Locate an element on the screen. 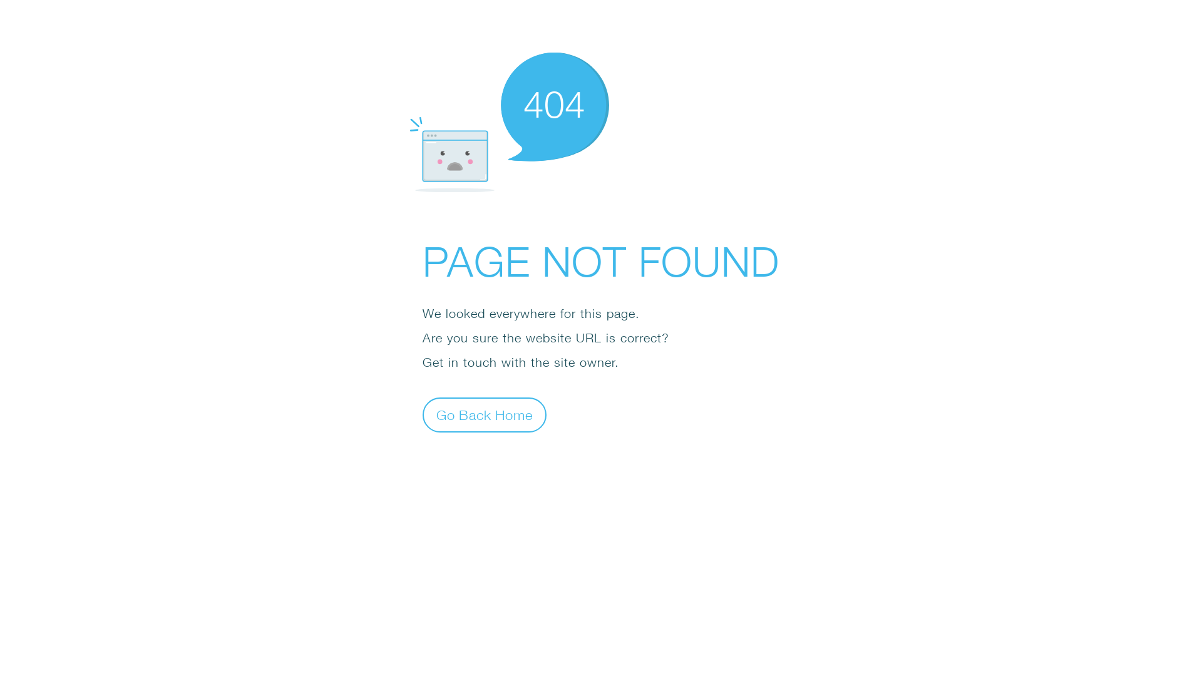 Image resolution: width=1202 pixels, height=676 pixels. Go Back Home is located at coordinates (485, 414).